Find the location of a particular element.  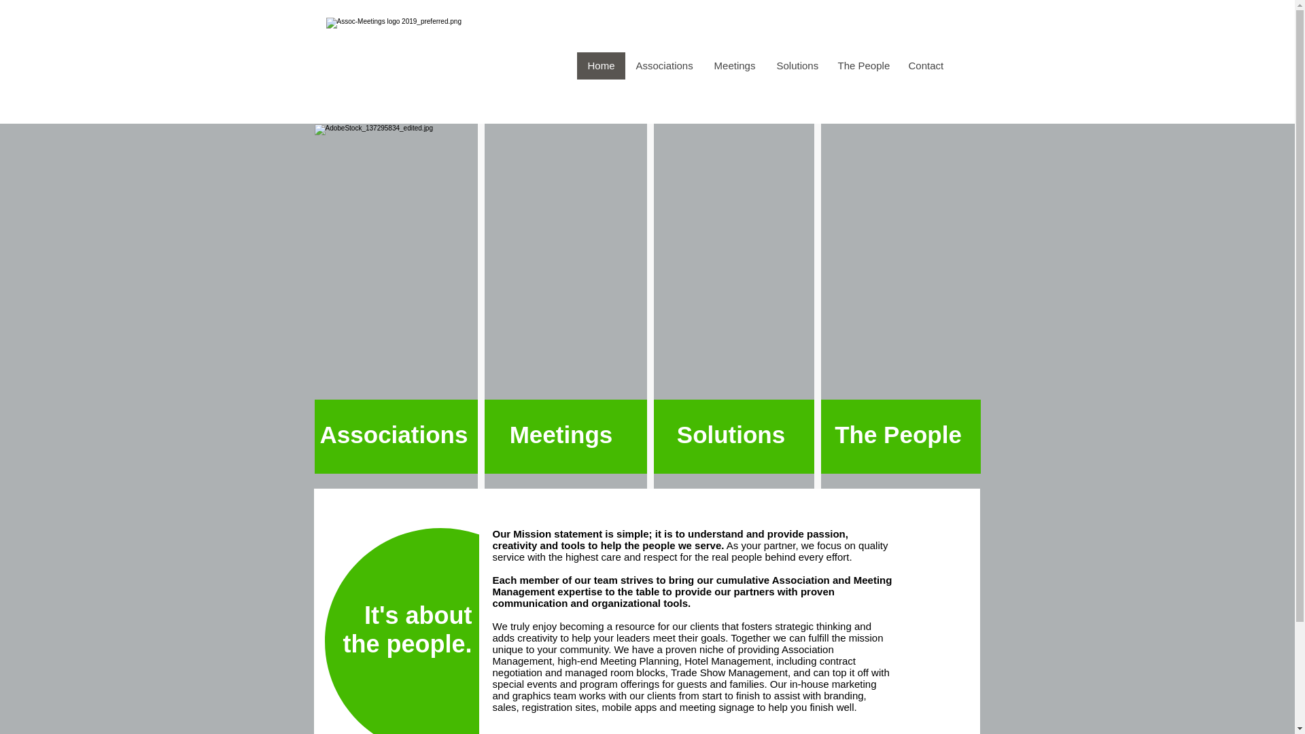

Contact is located at coordinates (924, 65).